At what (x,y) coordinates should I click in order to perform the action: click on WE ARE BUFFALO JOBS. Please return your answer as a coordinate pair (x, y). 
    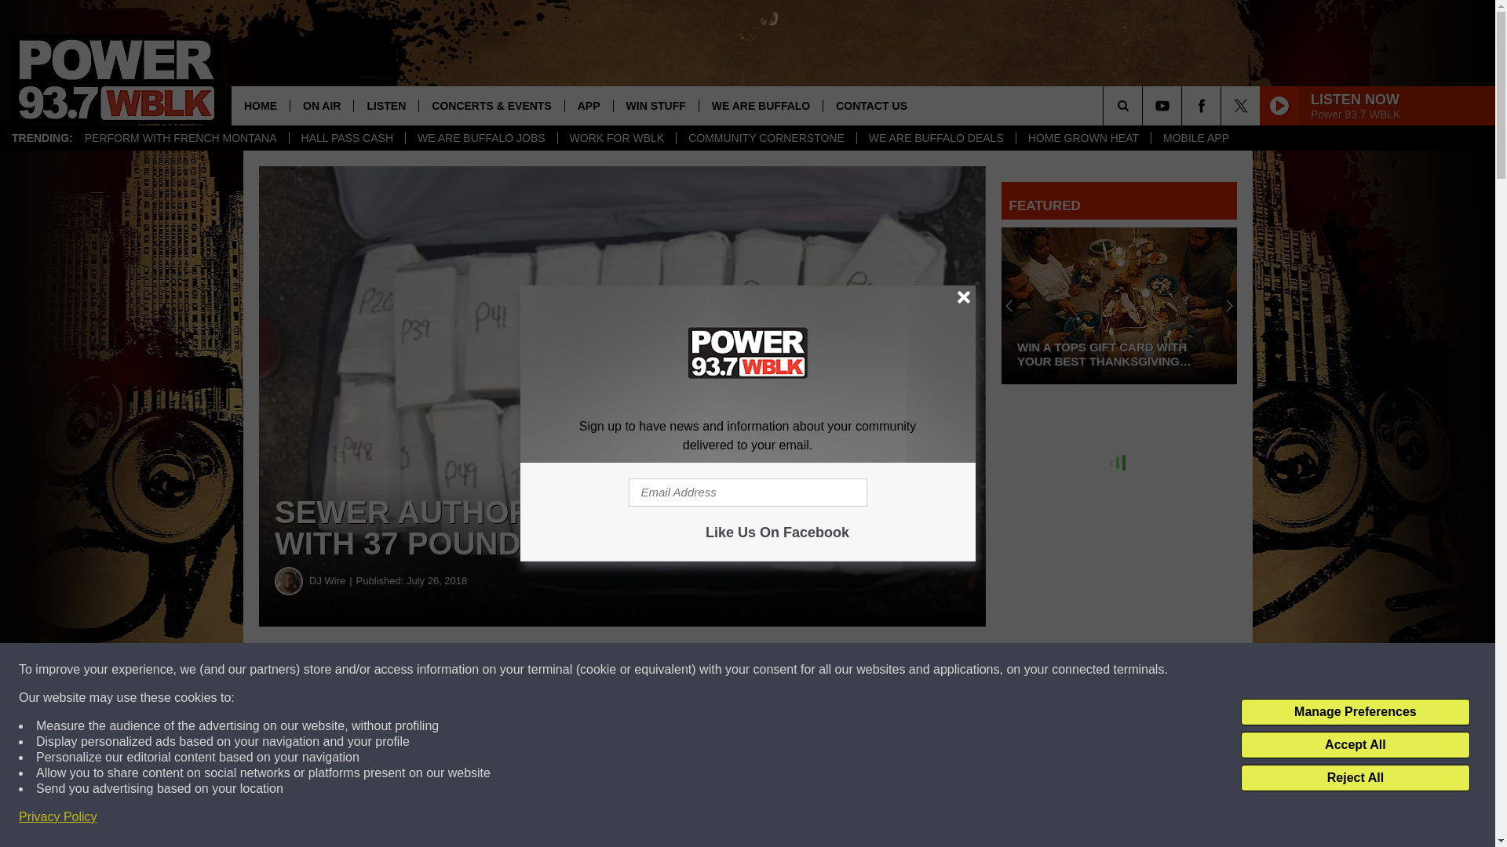
    Looking at the image, I should click on (481, 138).